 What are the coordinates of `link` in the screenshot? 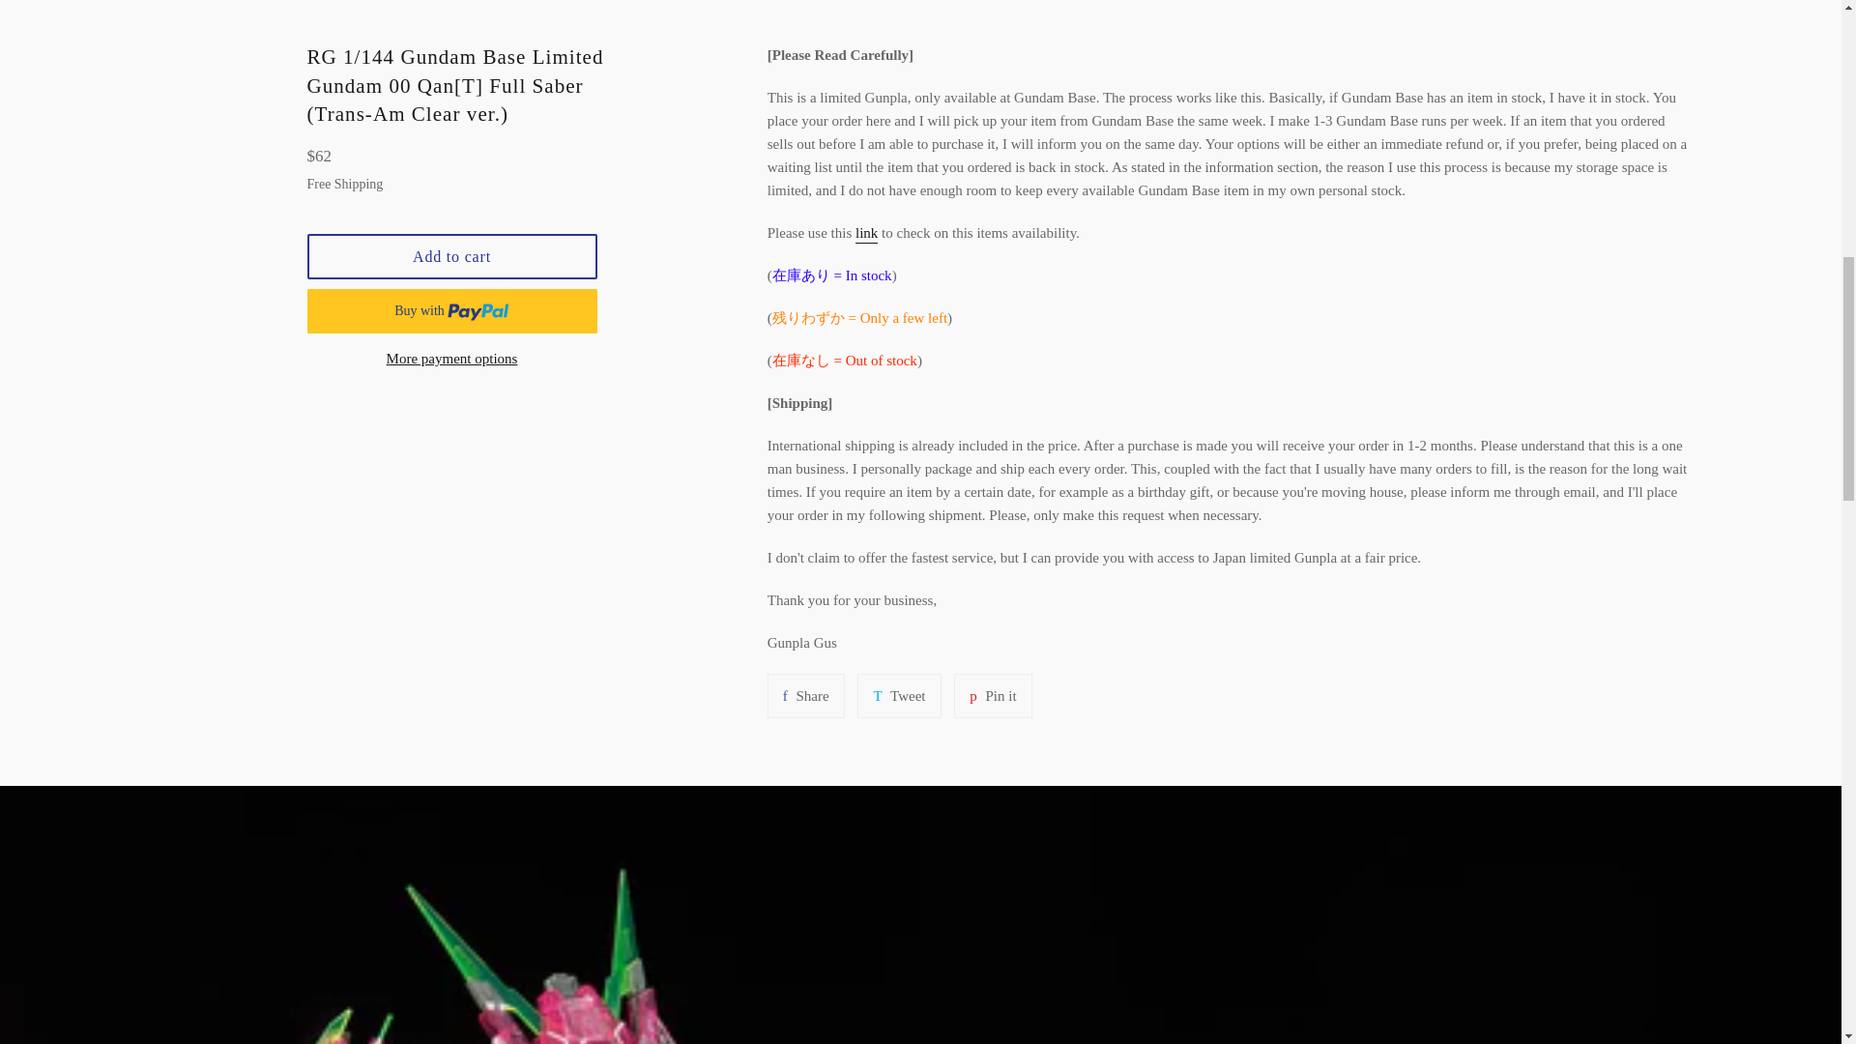 It's located at (866, 234).